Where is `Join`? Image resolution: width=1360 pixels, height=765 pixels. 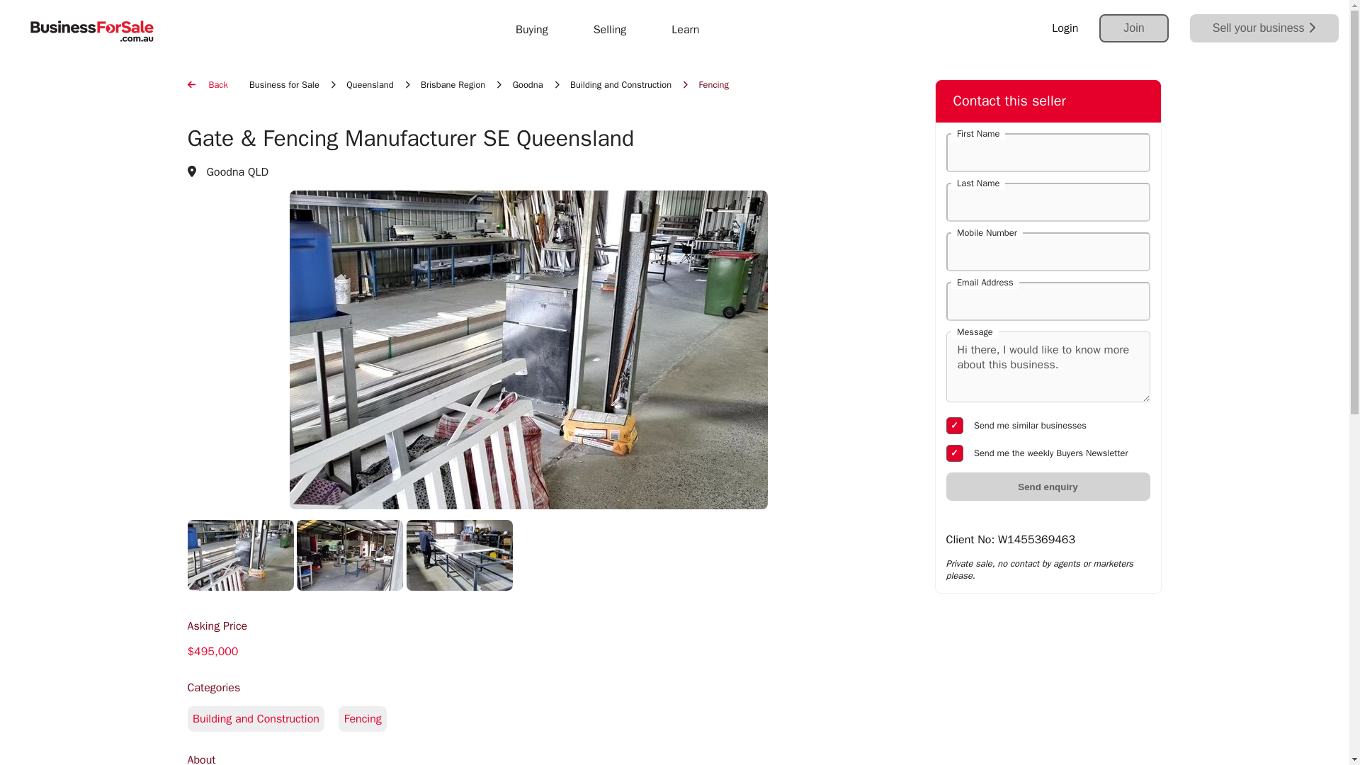
Join is located at coordinates (1133, 28).